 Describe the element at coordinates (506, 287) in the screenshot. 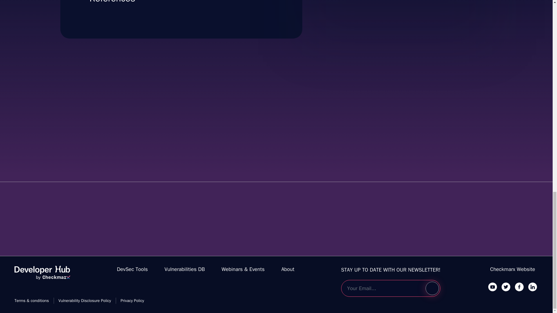

I see `Follow us on Twitter` at that location.